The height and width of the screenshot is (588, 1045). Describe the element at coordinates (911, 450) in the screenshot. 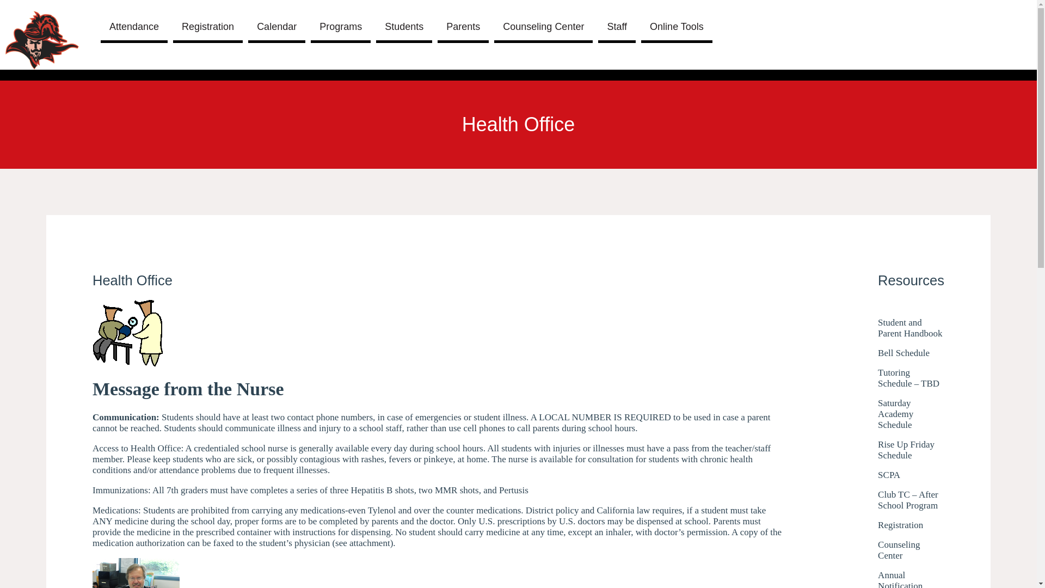

I see `Rise Up Friday Schedule` at that location.